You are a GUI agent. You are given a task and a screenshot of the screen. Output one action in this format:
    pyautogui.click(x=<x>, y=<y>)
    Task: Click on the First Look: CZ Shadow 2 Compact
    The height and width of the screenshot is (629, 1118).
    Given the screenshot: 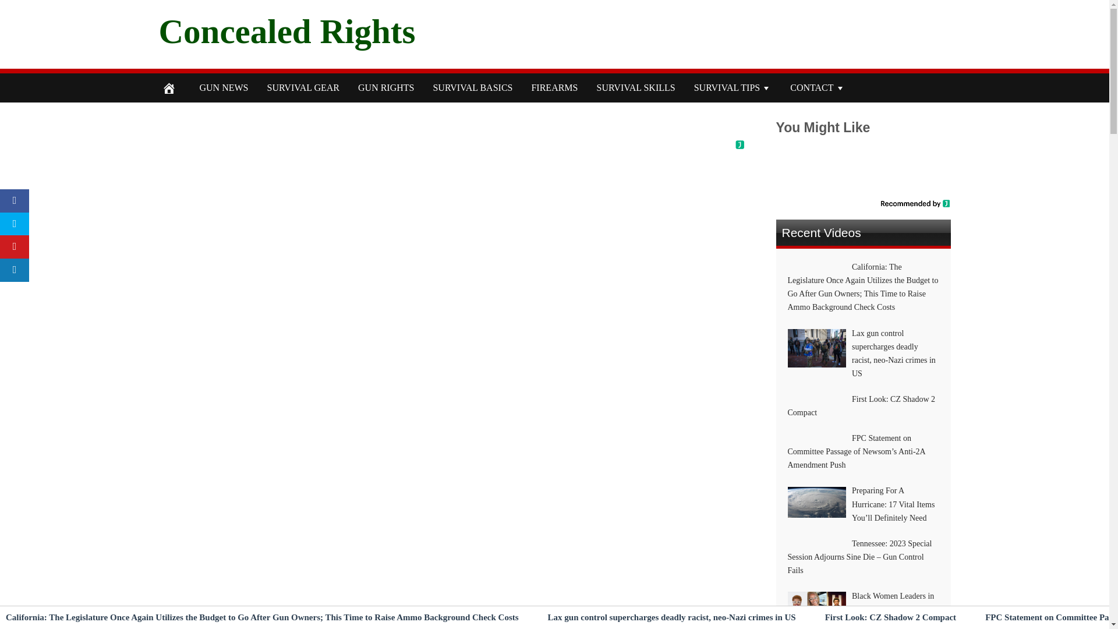 What is the action you would take?
    pyautogui.click(x=890, y=617)
    